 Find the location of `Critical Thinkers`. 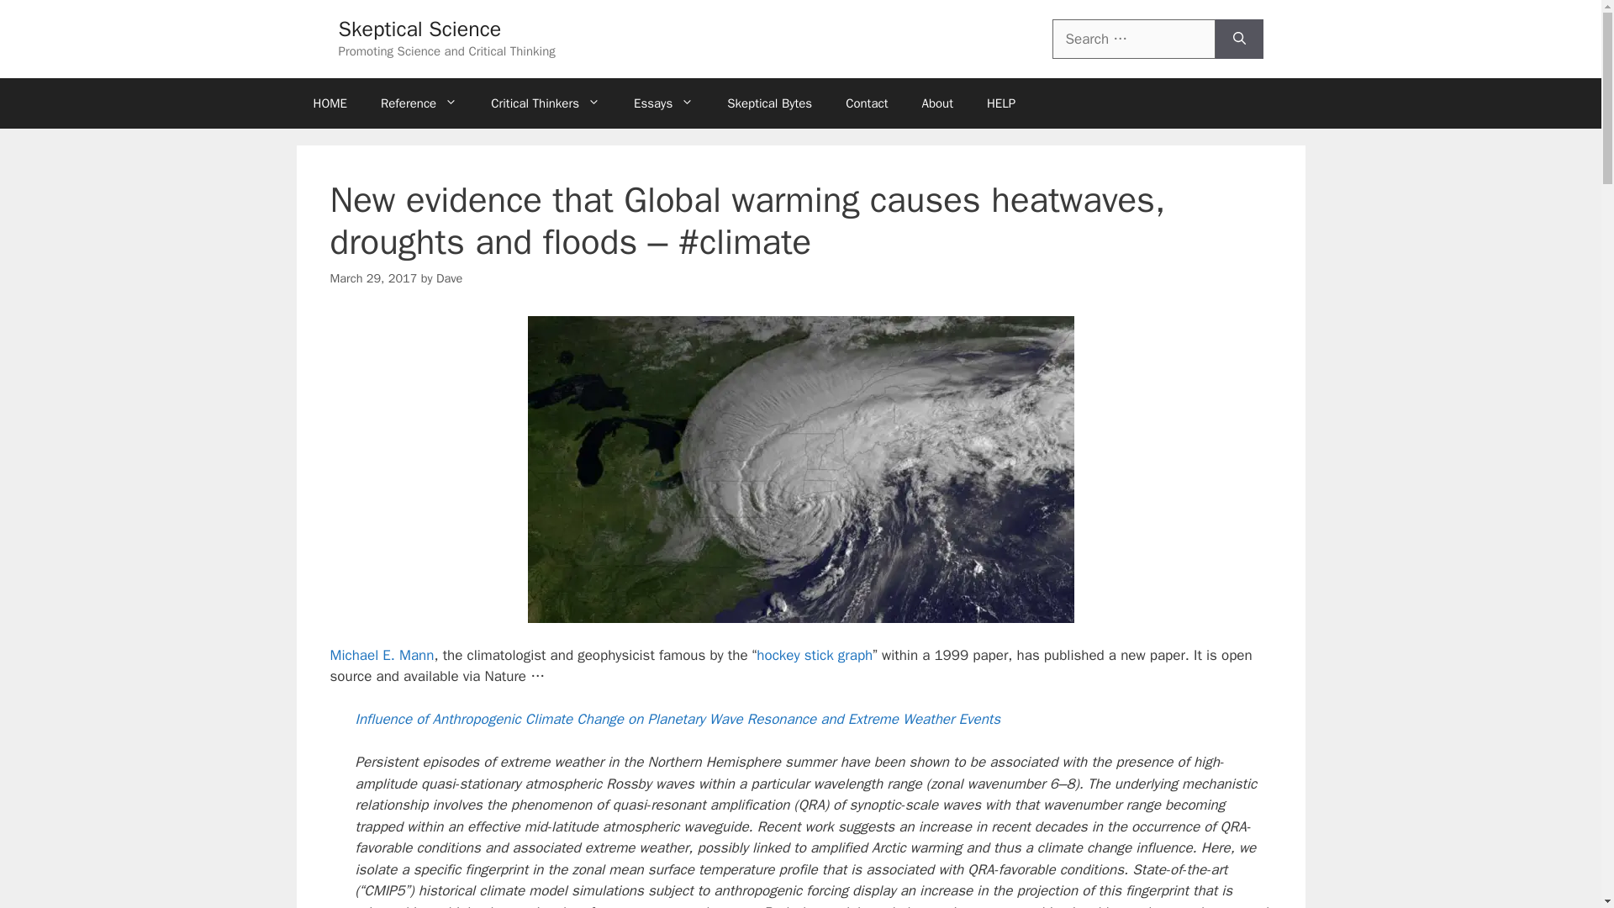

Critical Thinkers is located at coordinates (545, 103).